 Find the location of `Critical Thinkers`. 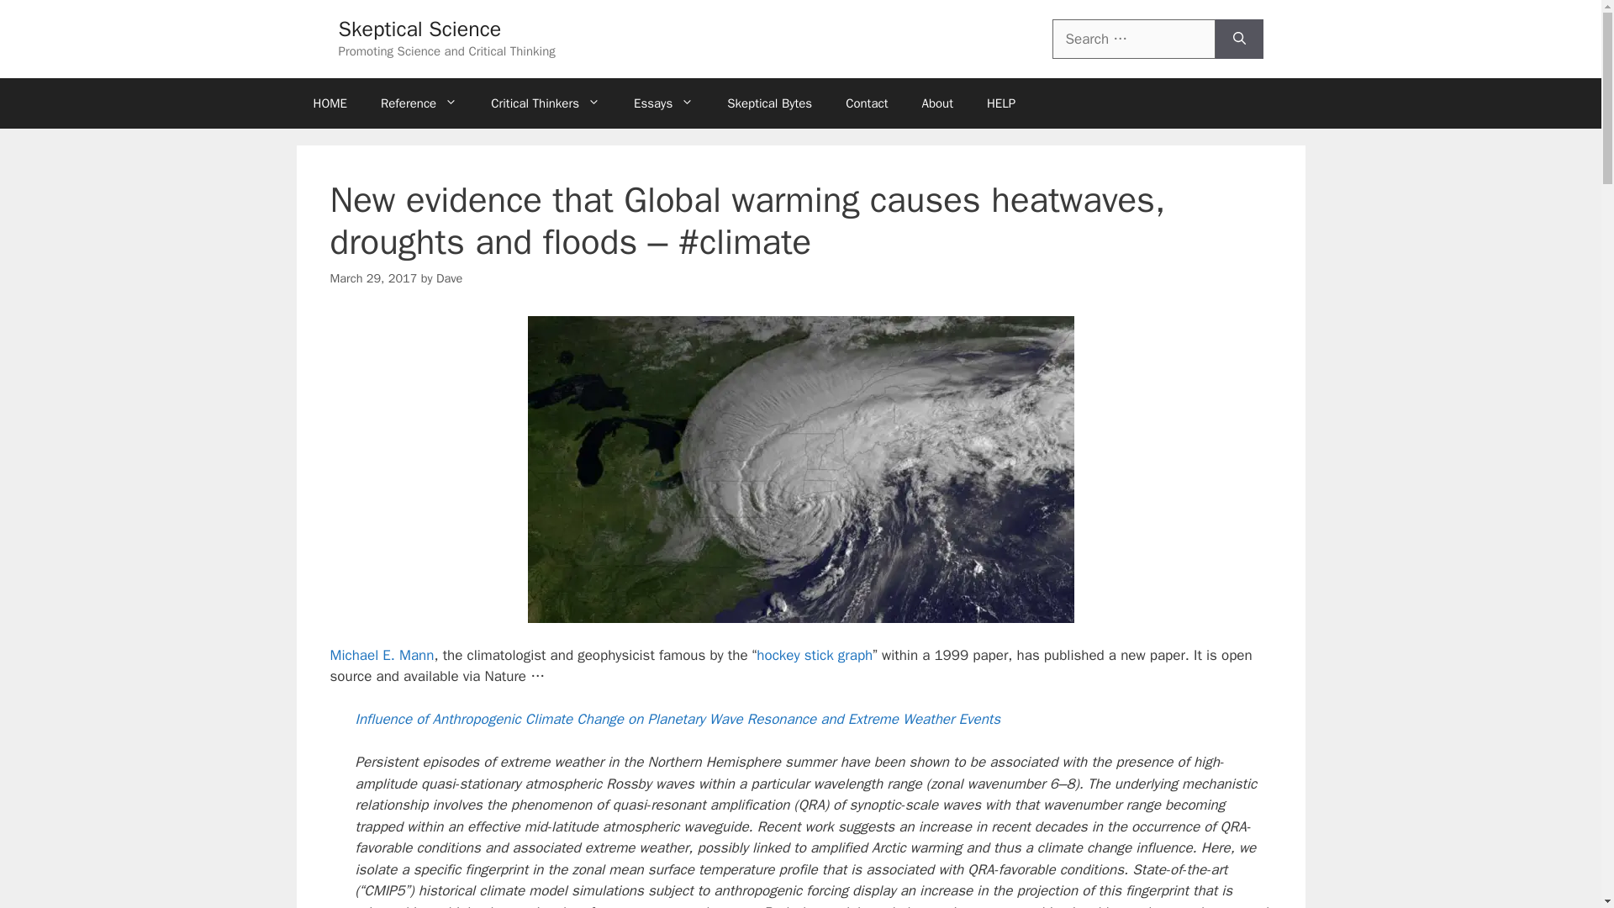

Critical Thinkers is located at coordinates (545, 103).